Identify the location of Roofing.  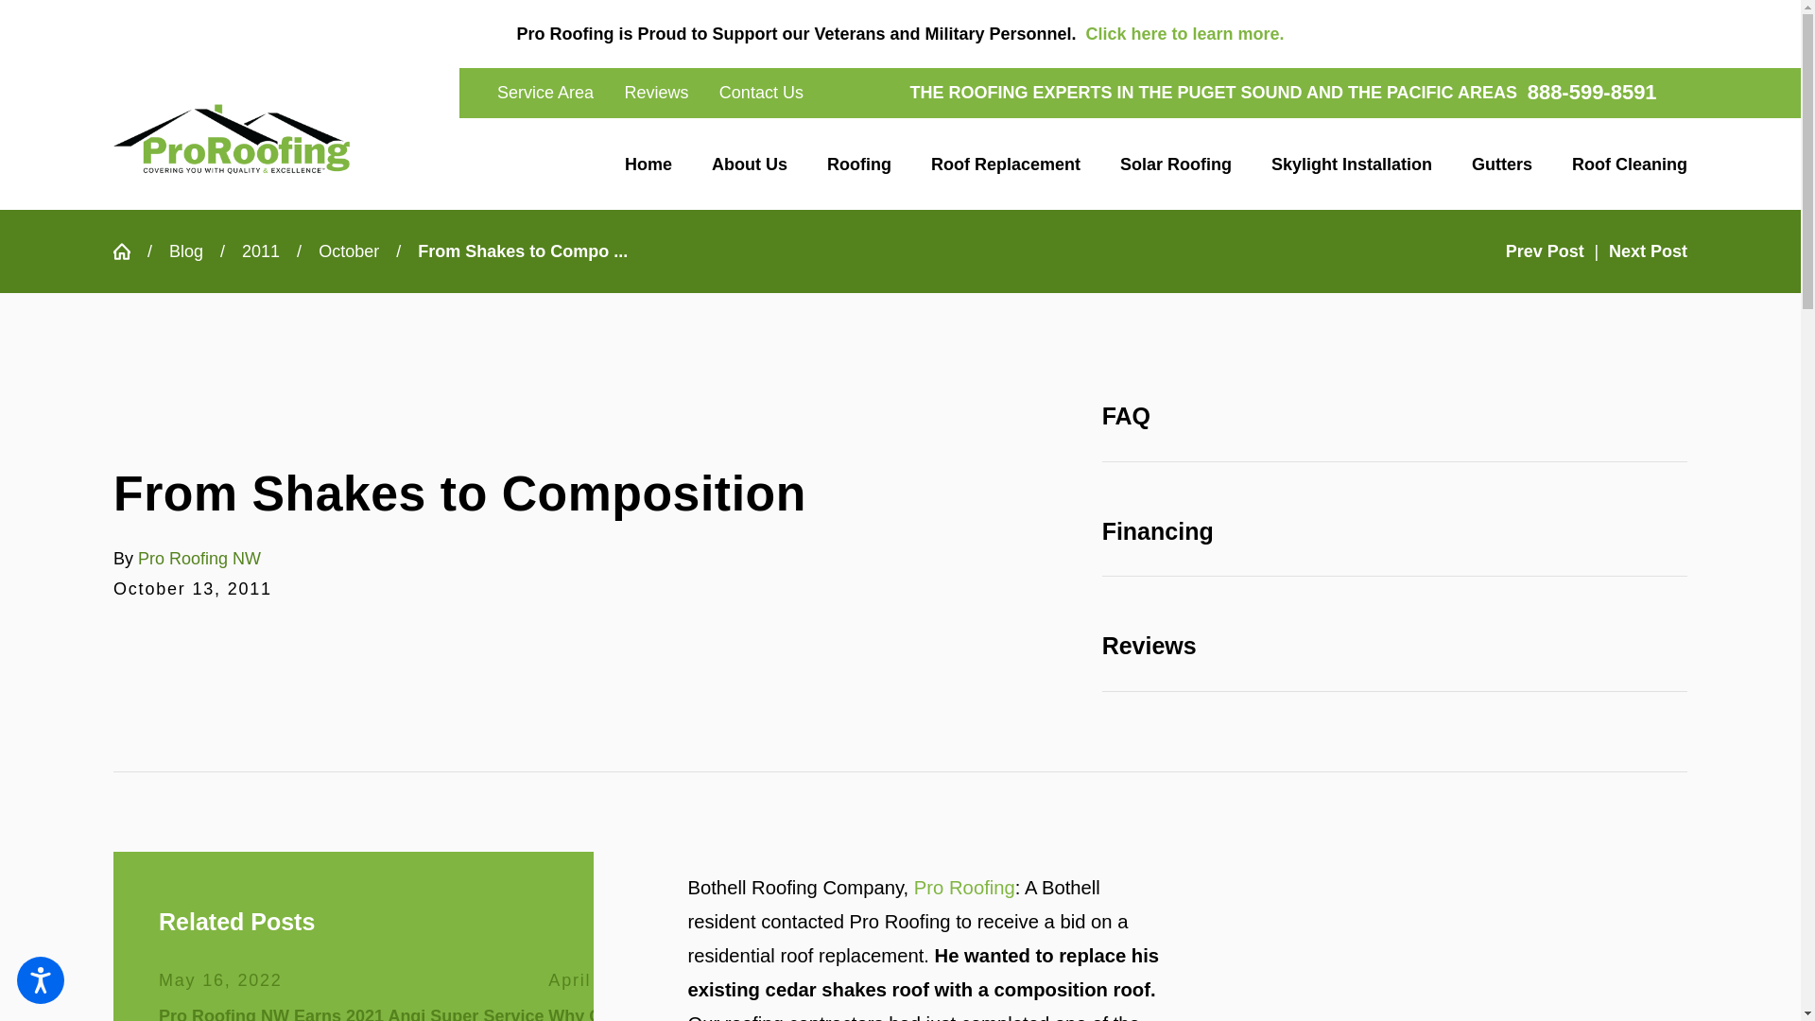
(858, 164).